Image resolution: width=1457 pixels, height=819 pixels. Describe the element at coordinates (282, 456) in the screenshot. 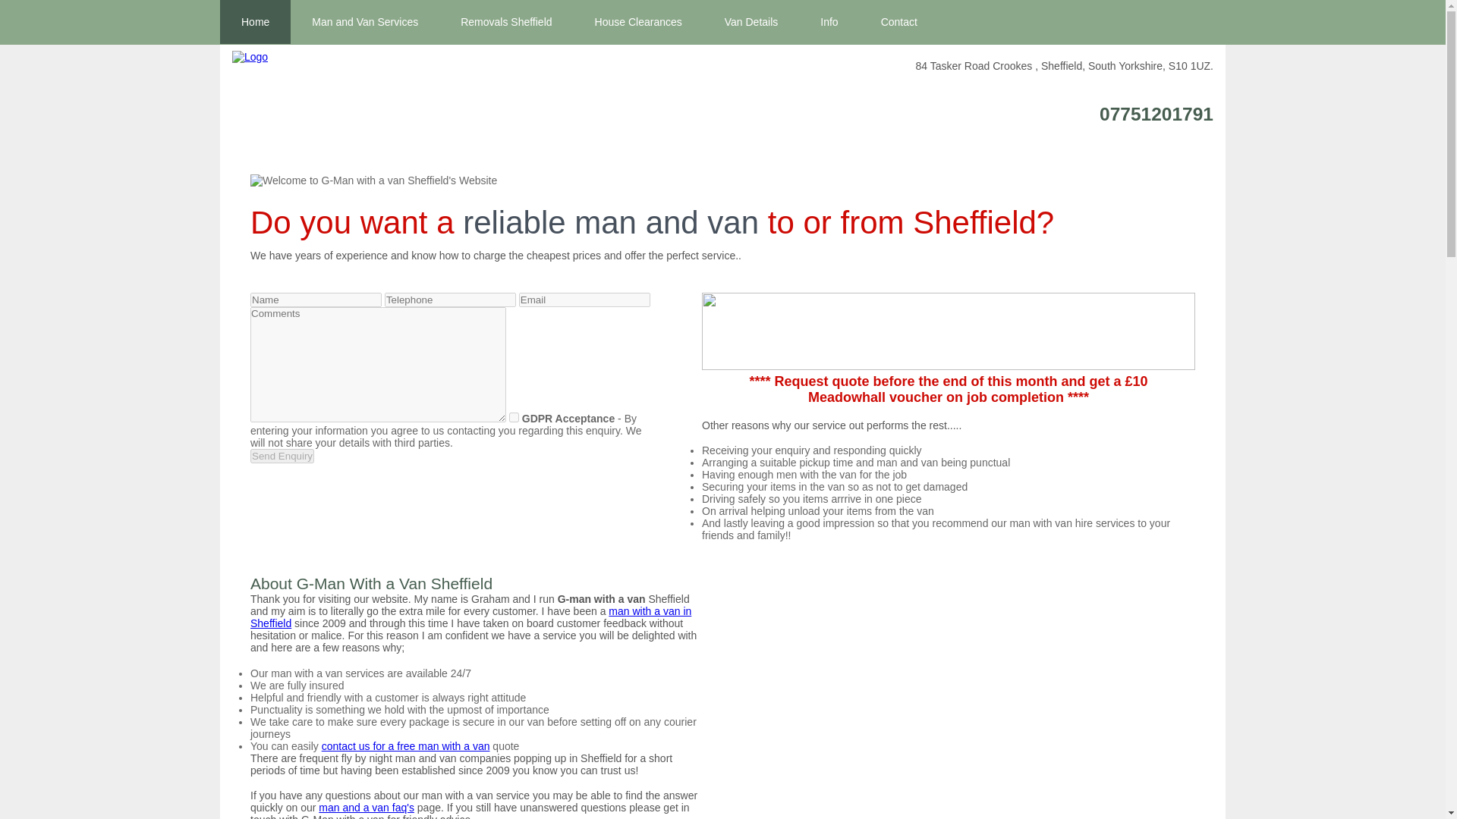

I see `Send Enquiry` at that location.